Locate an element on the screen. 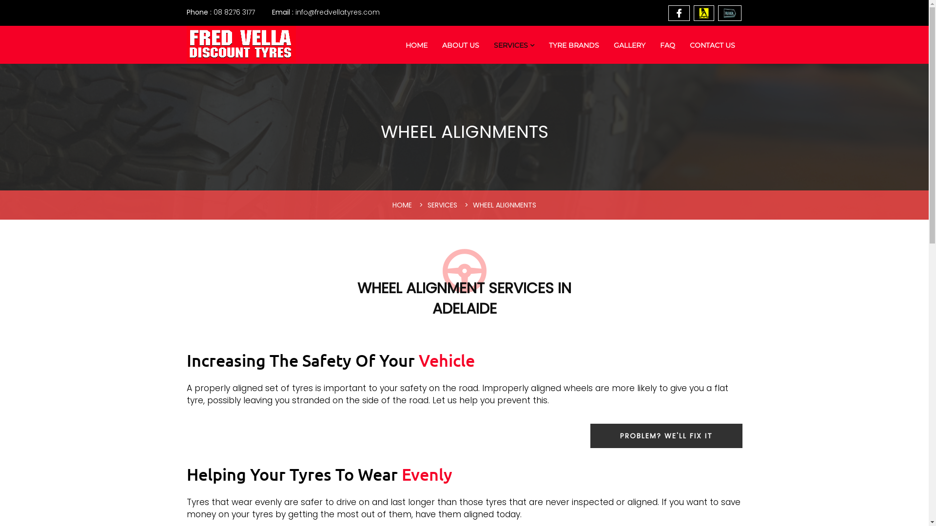 Image resolution: width=936 pixels, height=526 pixels. SERVICES is located at coordinates (443, 205).